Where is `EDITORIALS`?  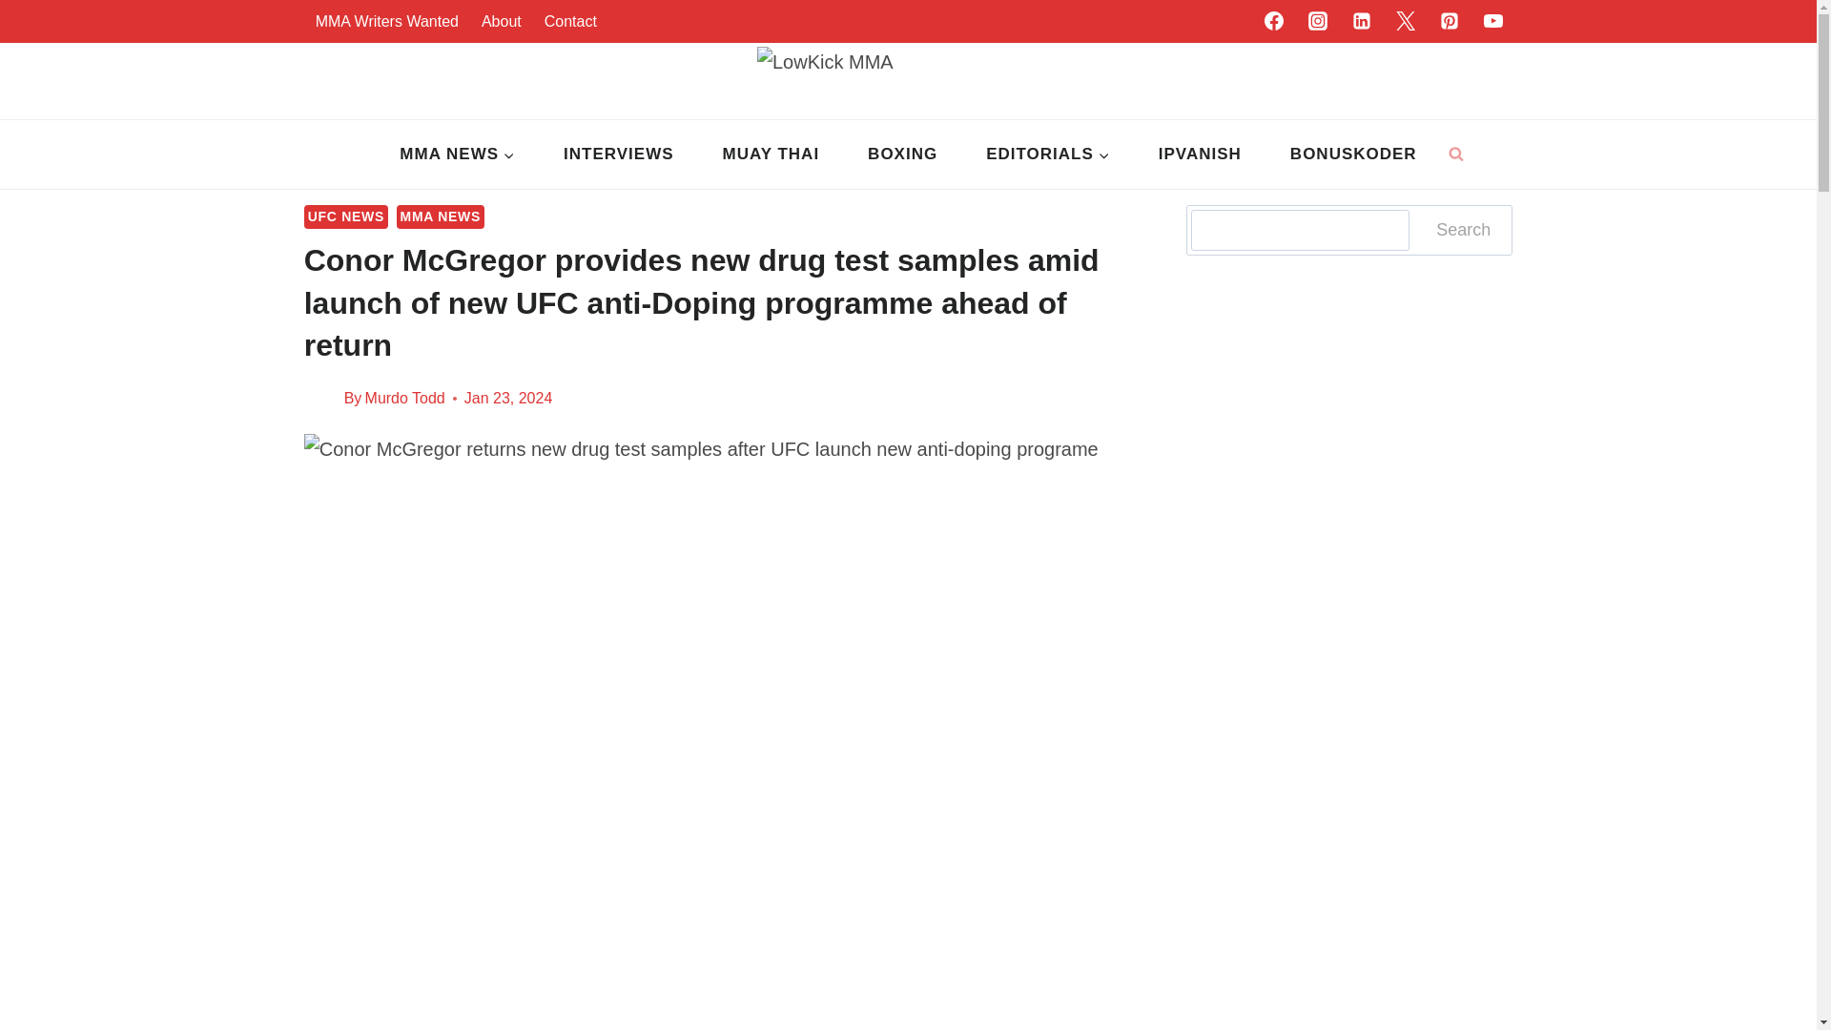 EDITORIALS is located at coordinates (1049, 154).